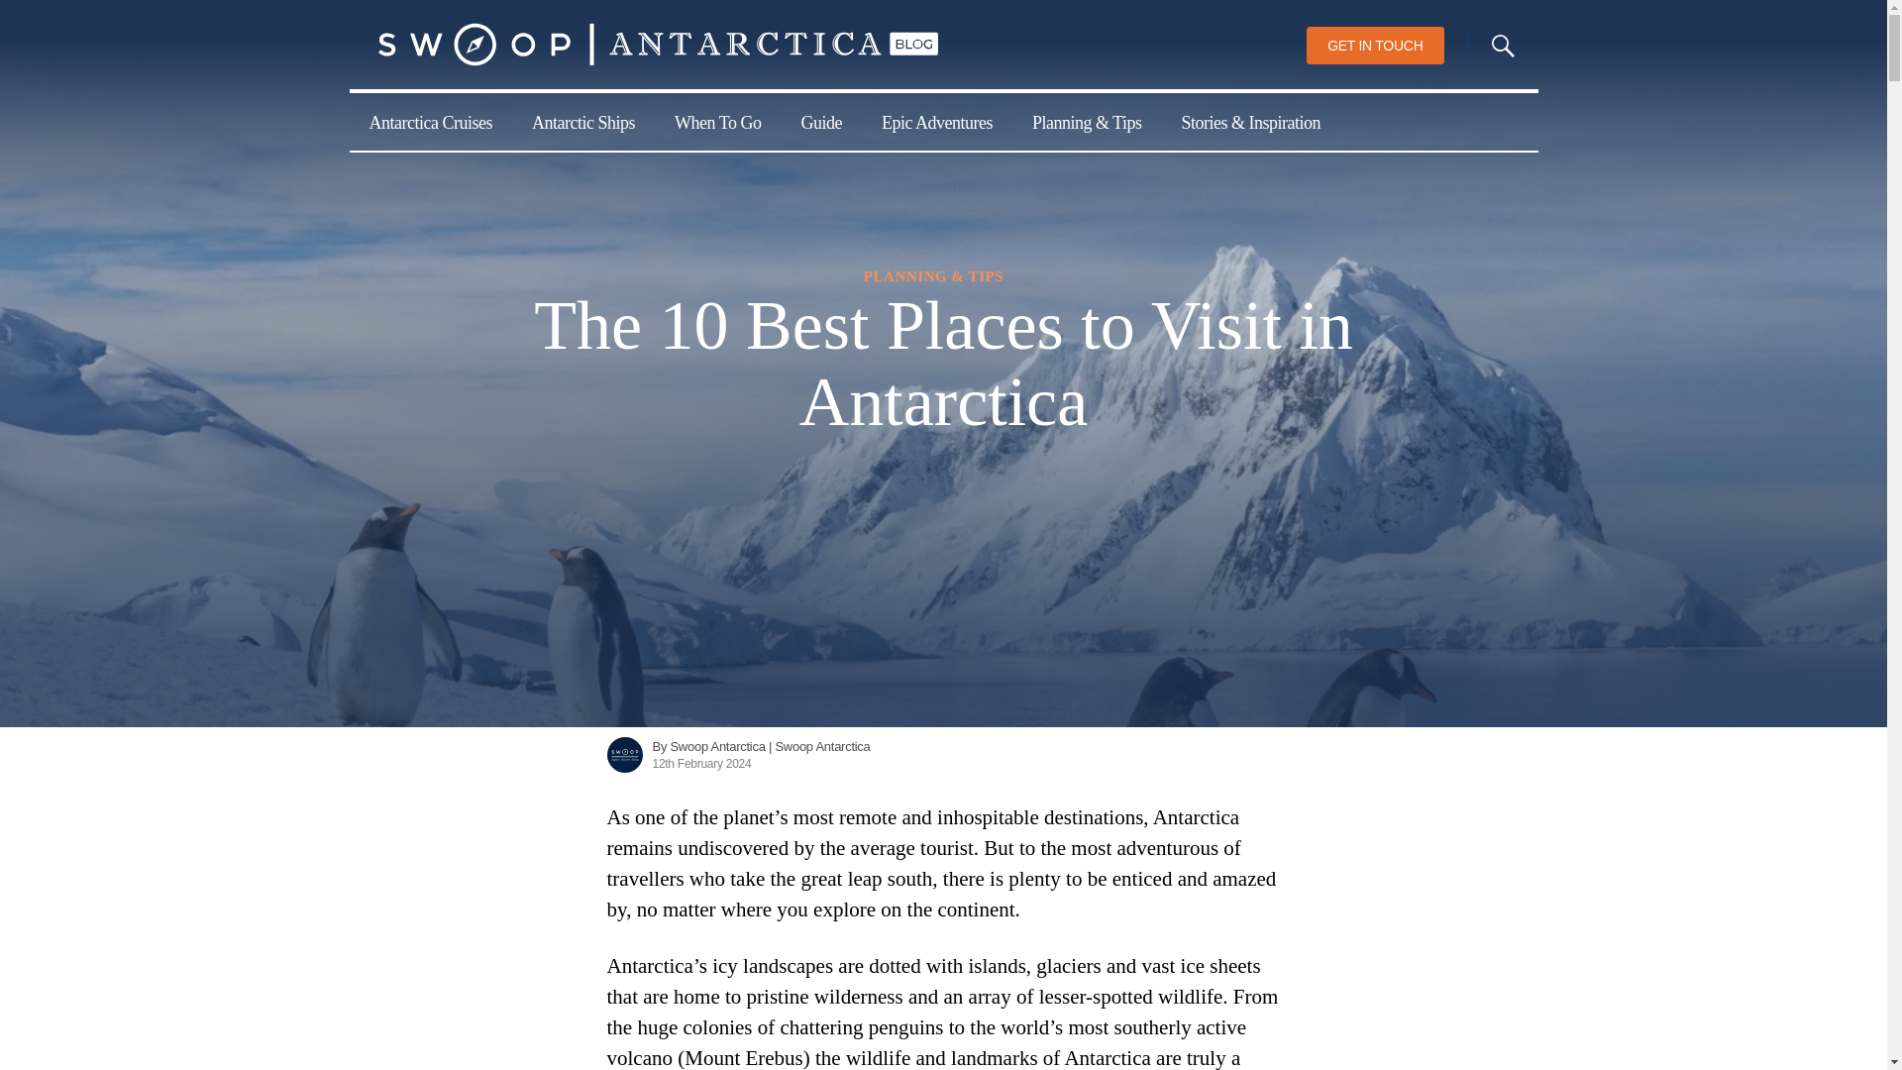  Describe the element at coordinates (717, 121) in the screenshot. I see `When To Go` at that location.